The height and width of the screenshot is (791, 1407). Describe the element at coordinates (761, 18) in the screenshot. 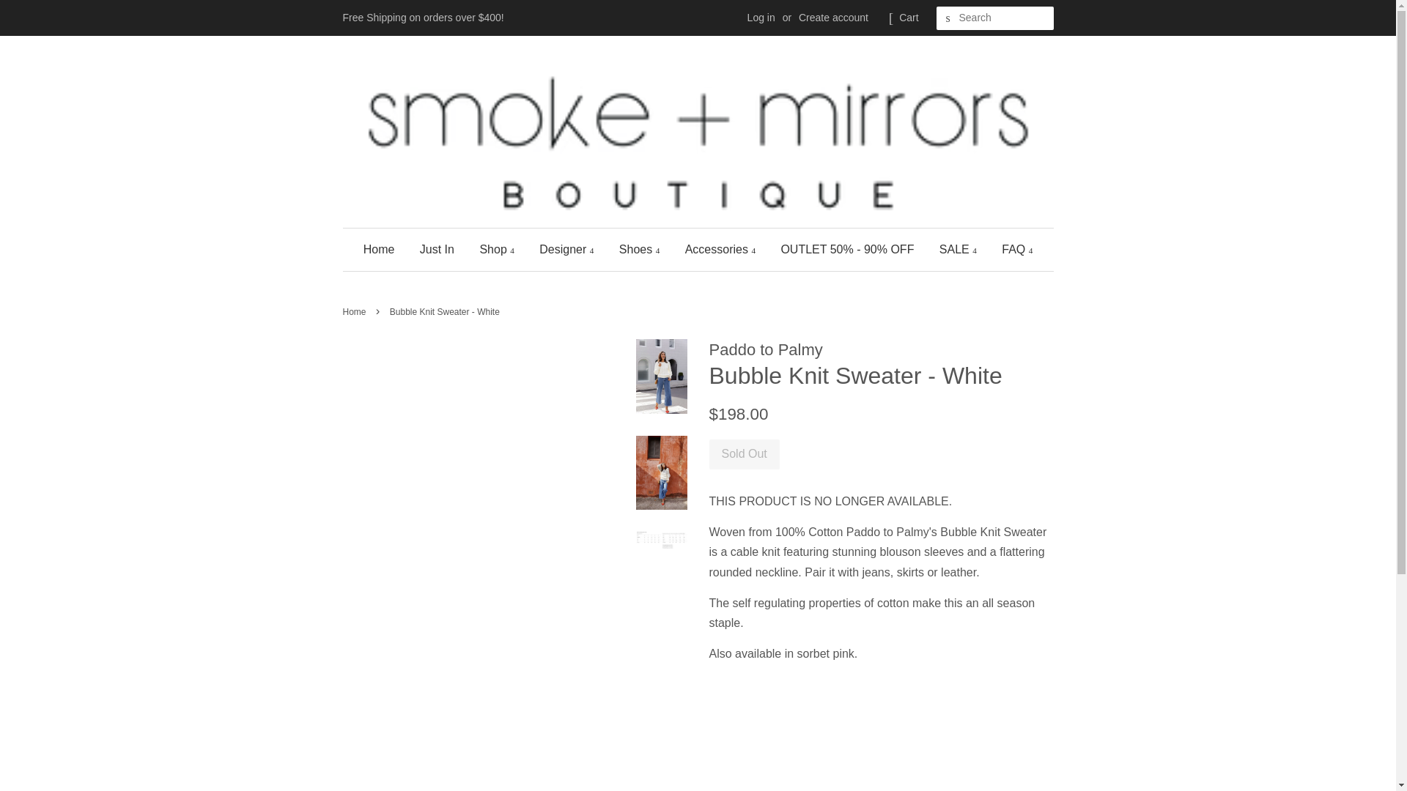

I see `Log in` at that location.